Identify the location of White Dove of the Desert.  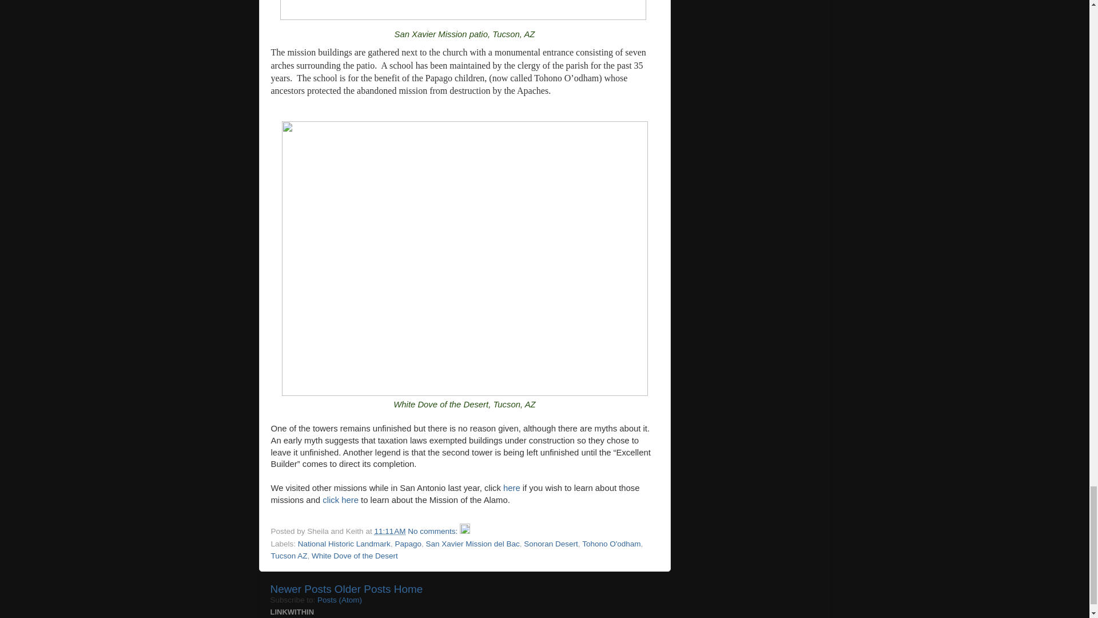
(355, 556).